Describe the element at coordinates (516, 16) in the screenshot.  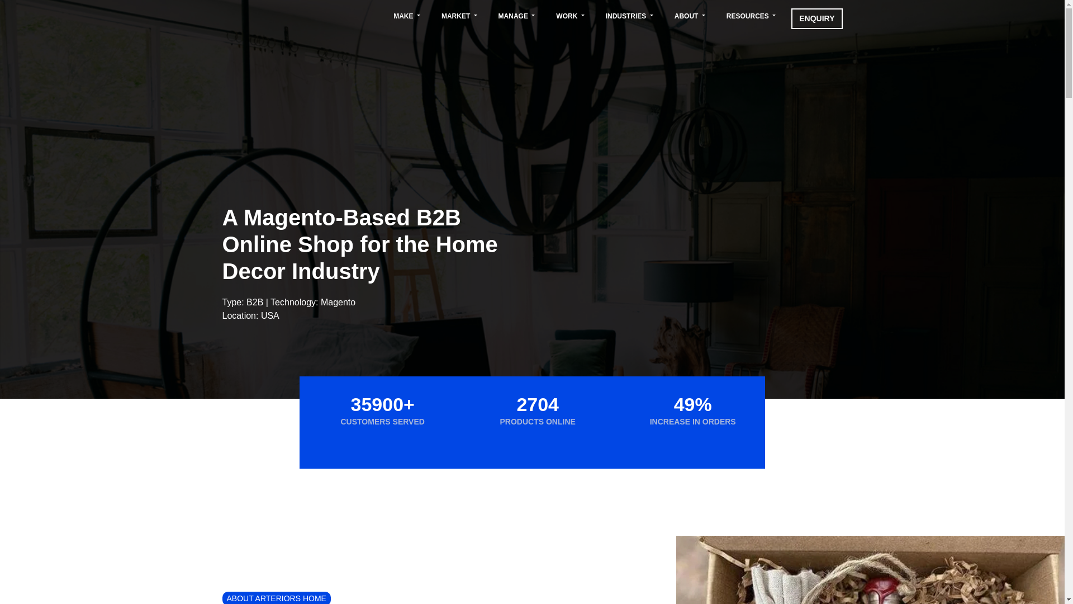
I see `MANAGE` at that location.